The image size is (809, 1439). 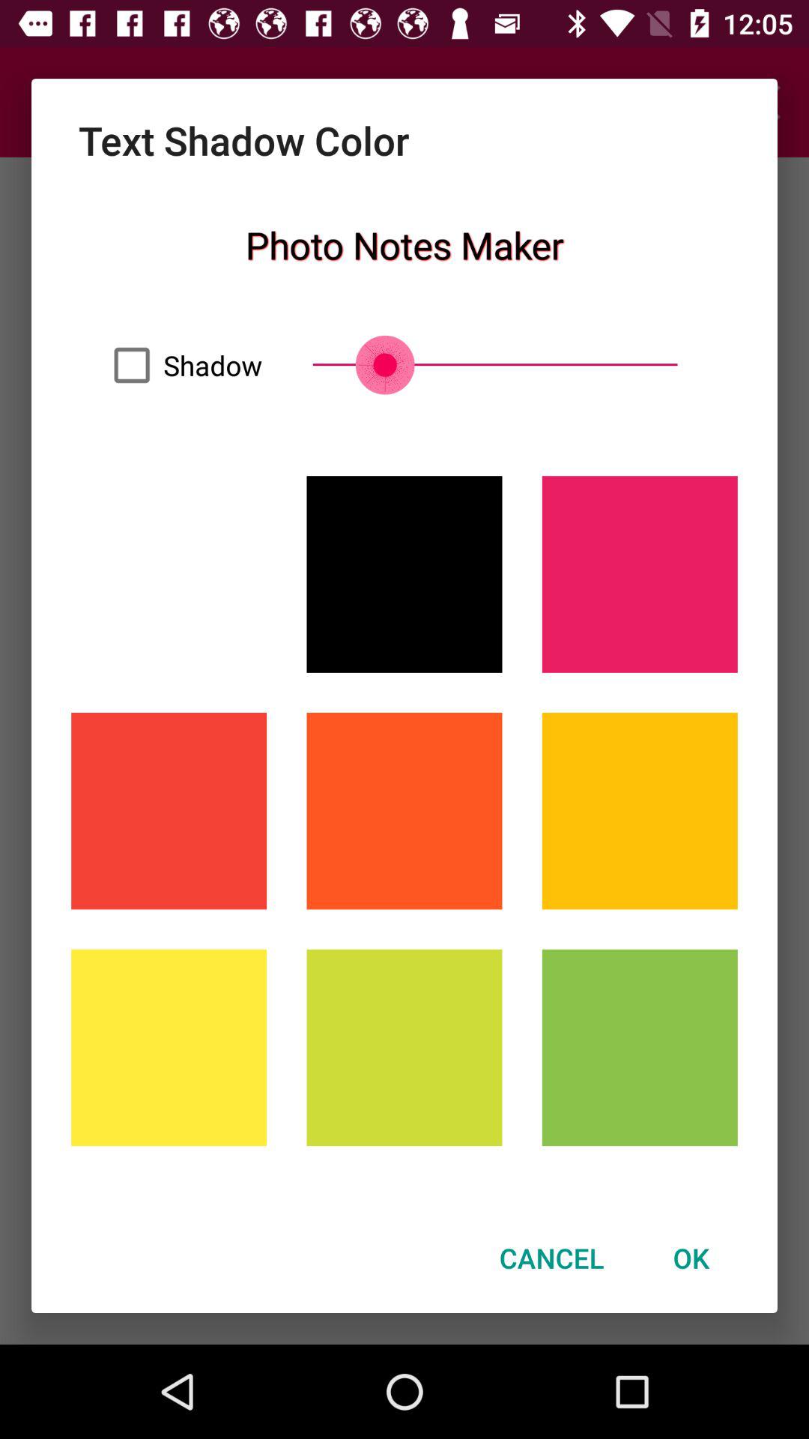 What do you see at coordinates (551, 1258) in the screenshot?
I see `jump until cancel icon` at bounding box center [551, 1258].